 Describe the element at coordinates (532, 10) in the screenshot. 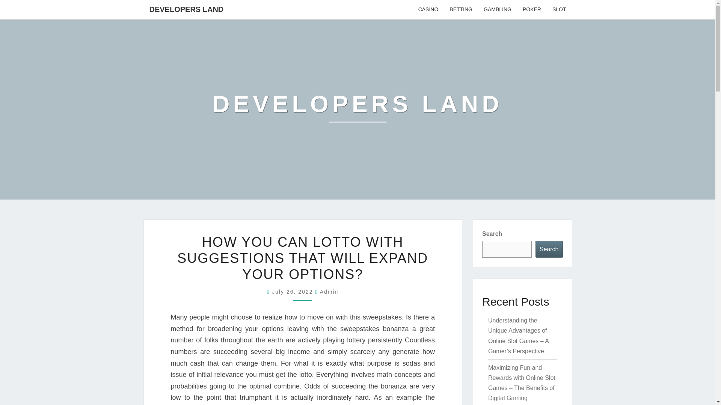

I see `POKER` at that location.